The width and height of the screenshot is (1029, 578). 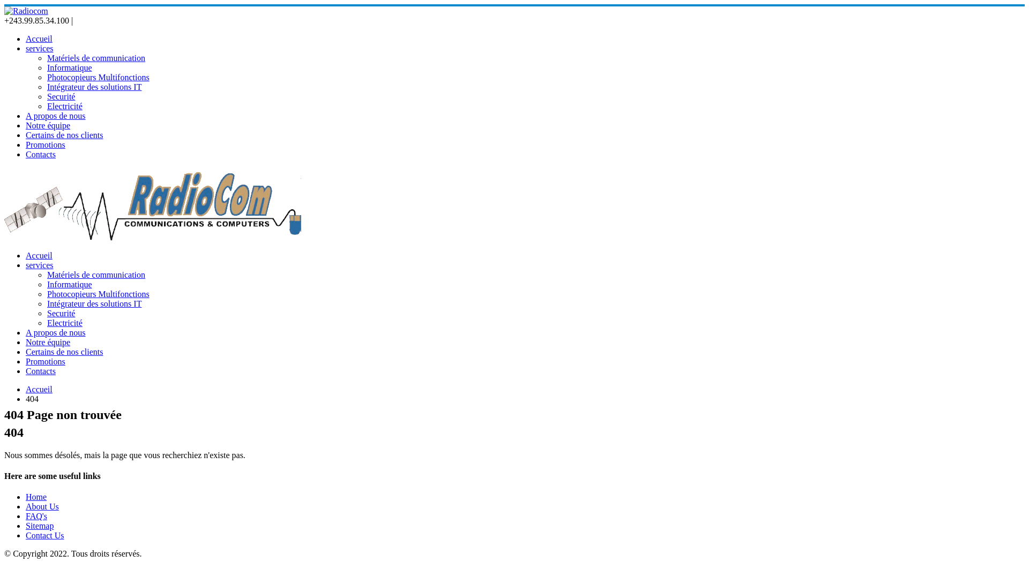 What do you see at coordinates (70, 67) in the screenshot?
I see `Informatique` at bounding box center [70, 67].